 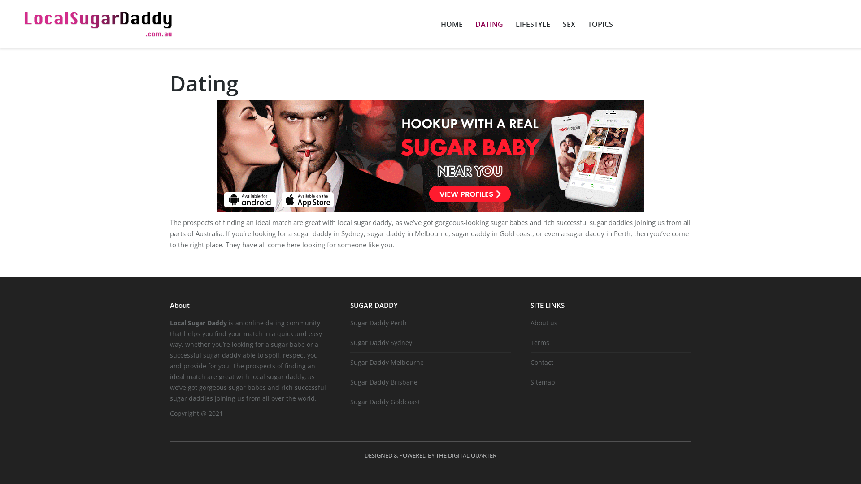 I want to click on HOME, so click(x=451, y=24).